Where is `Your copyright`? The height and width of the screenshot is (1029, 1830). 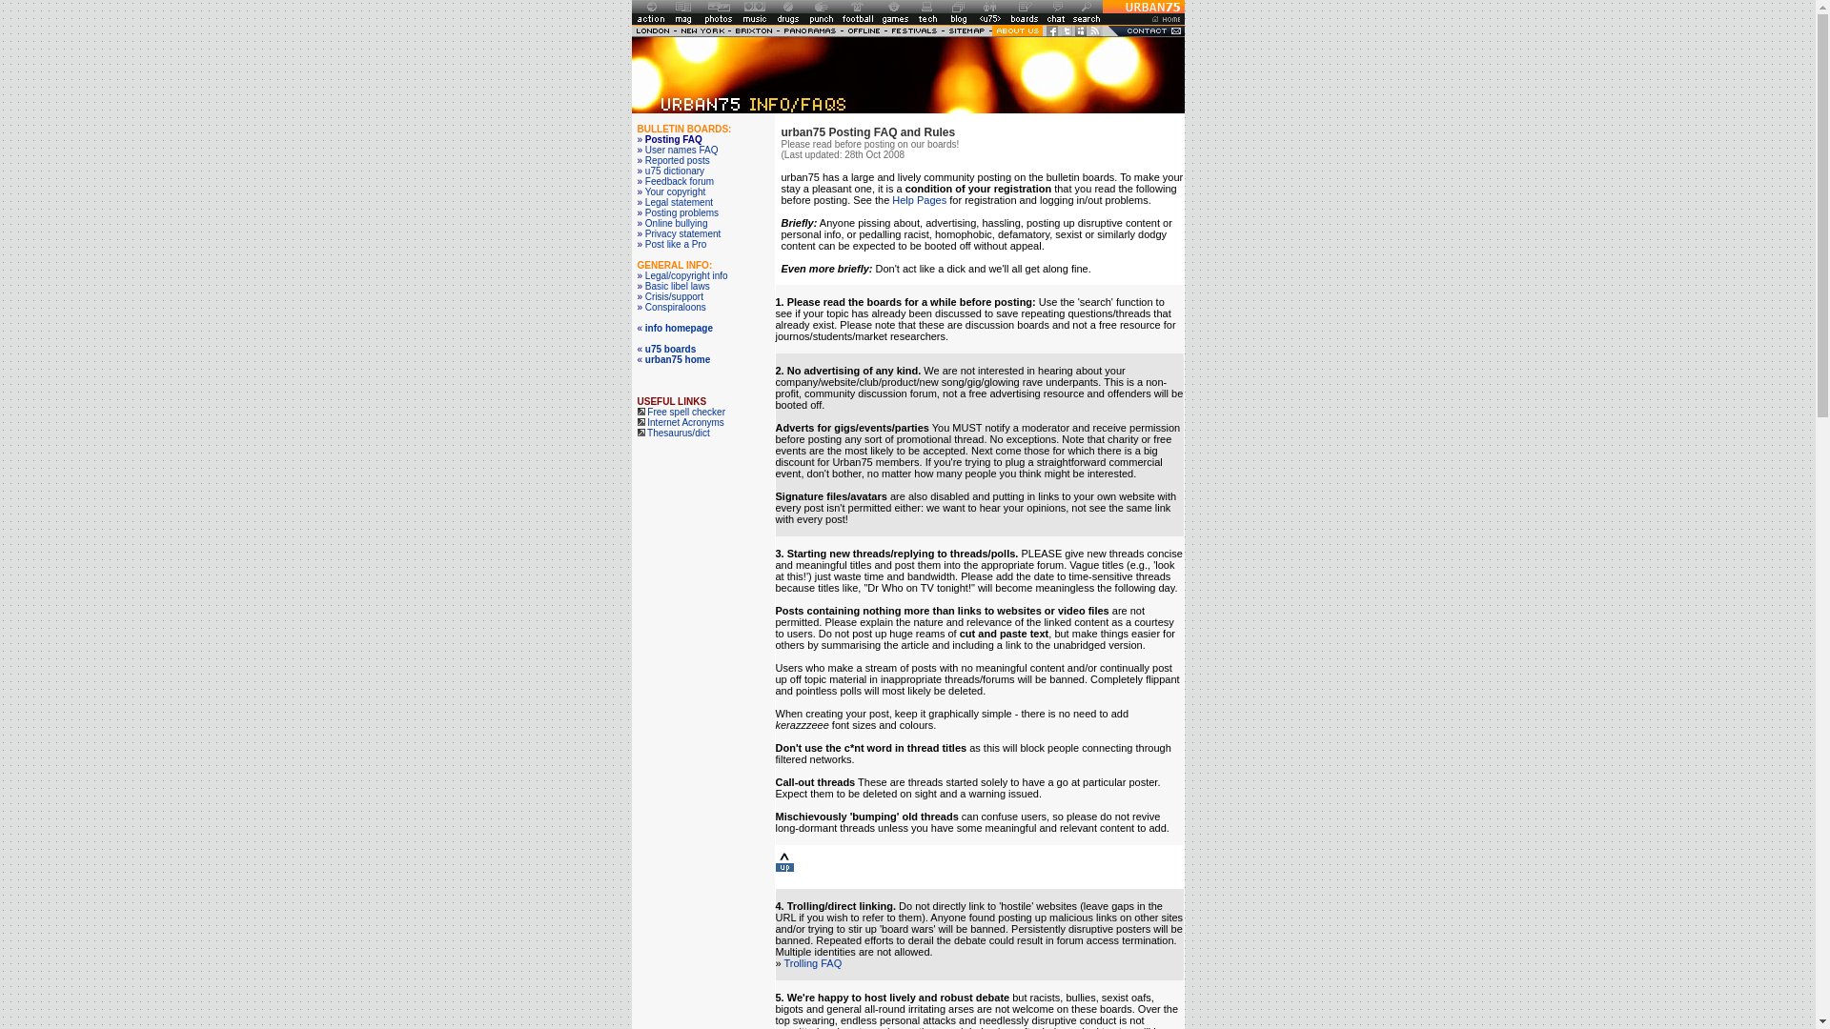
Your copyright is located at coordinates (676, 192).